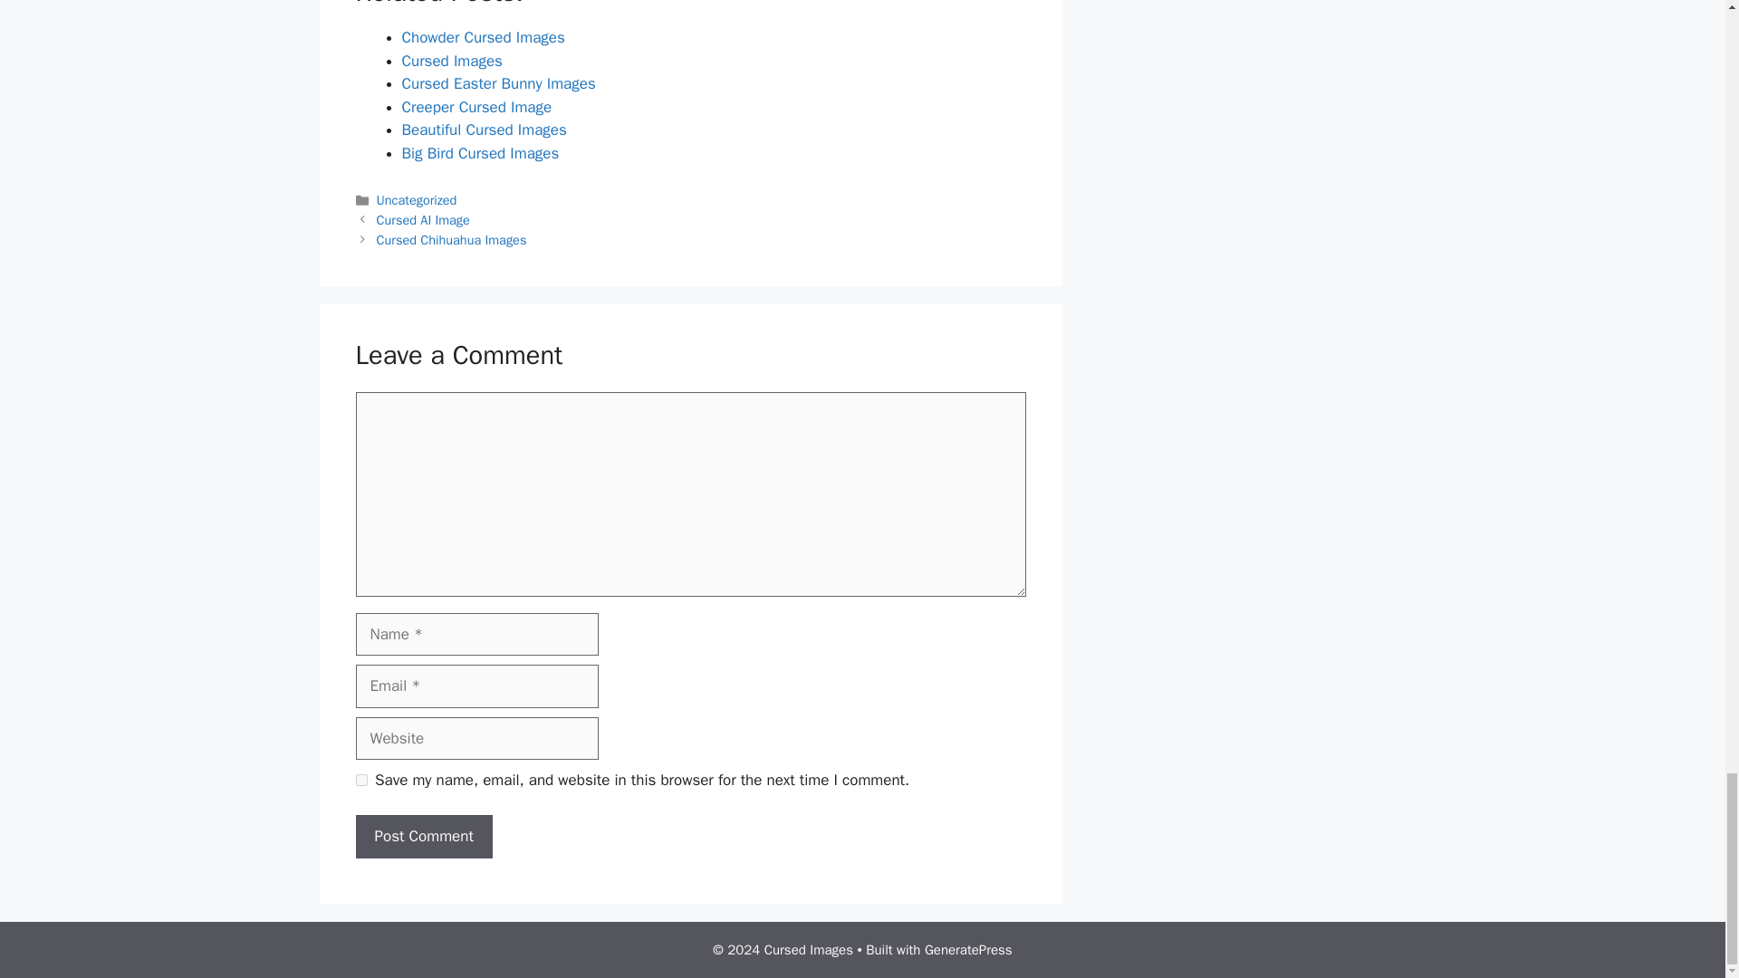 This screenshot has width=1739, height=978. What do you see at coordinates (968, 950) in the screenshot?
I see `GeneratePress` at bounding box center [968, 950].